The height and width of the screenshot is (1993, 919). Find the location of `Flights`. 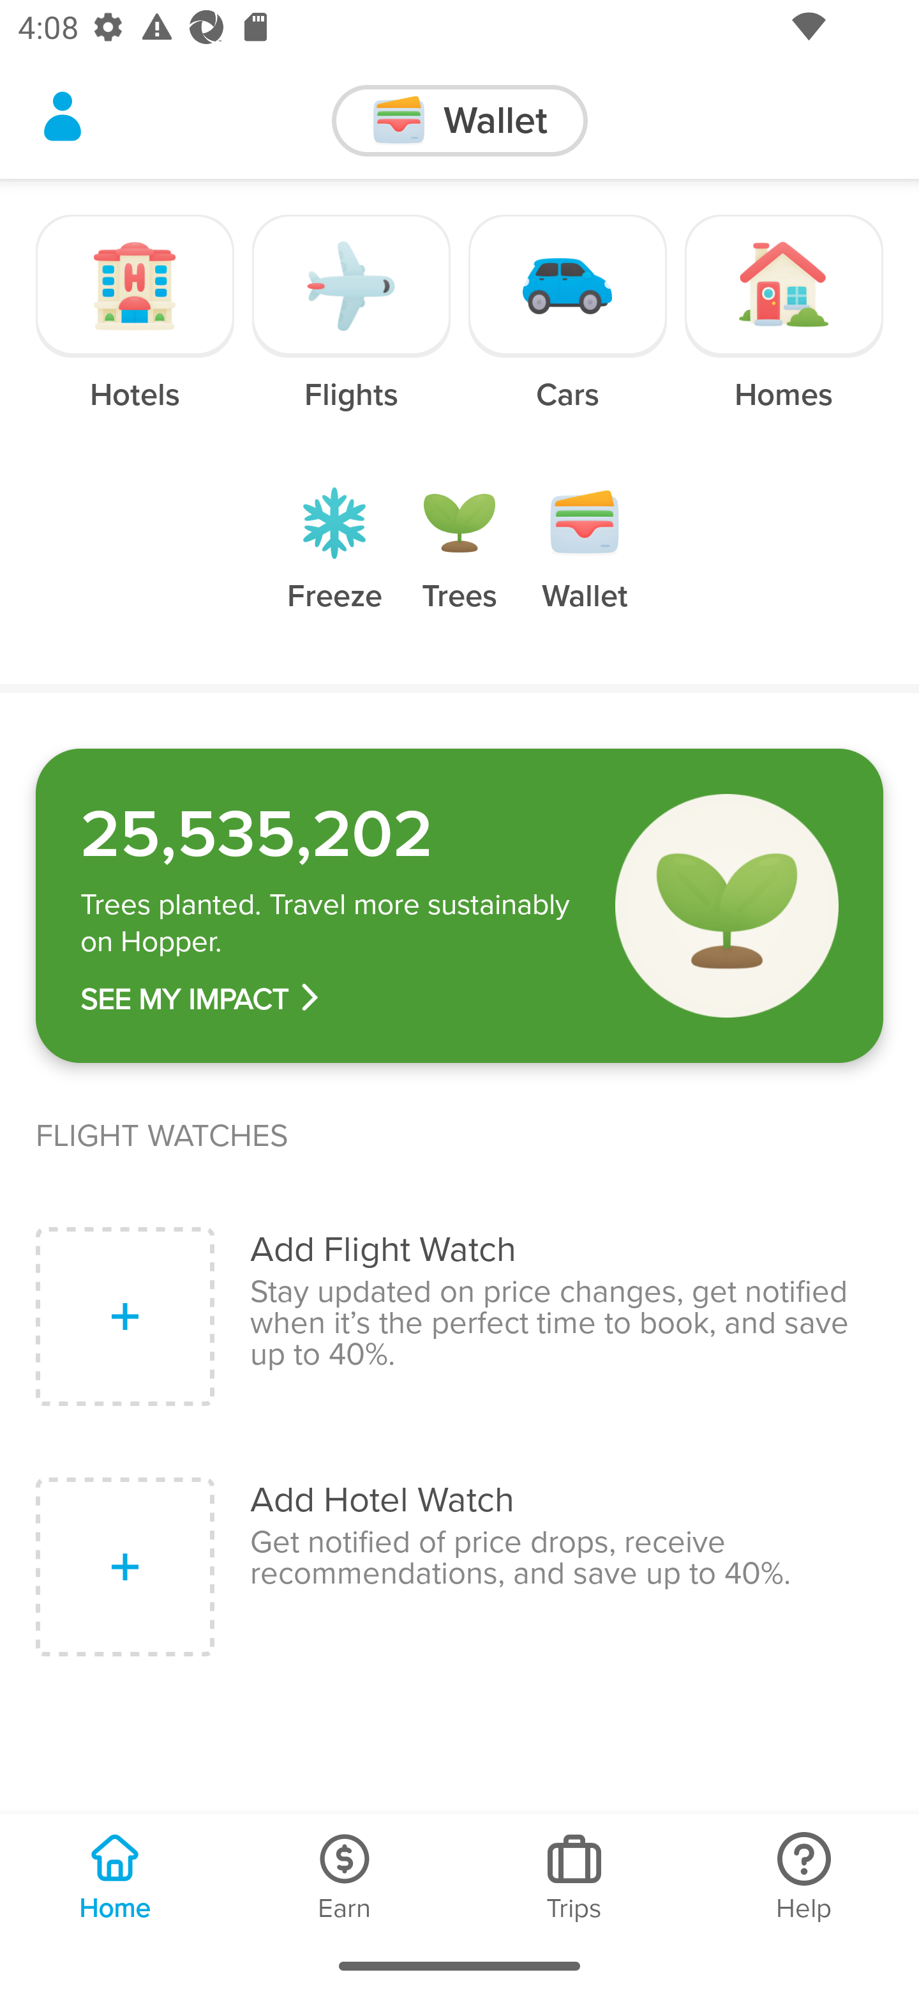

Flights is located at coordinates (351, 330).